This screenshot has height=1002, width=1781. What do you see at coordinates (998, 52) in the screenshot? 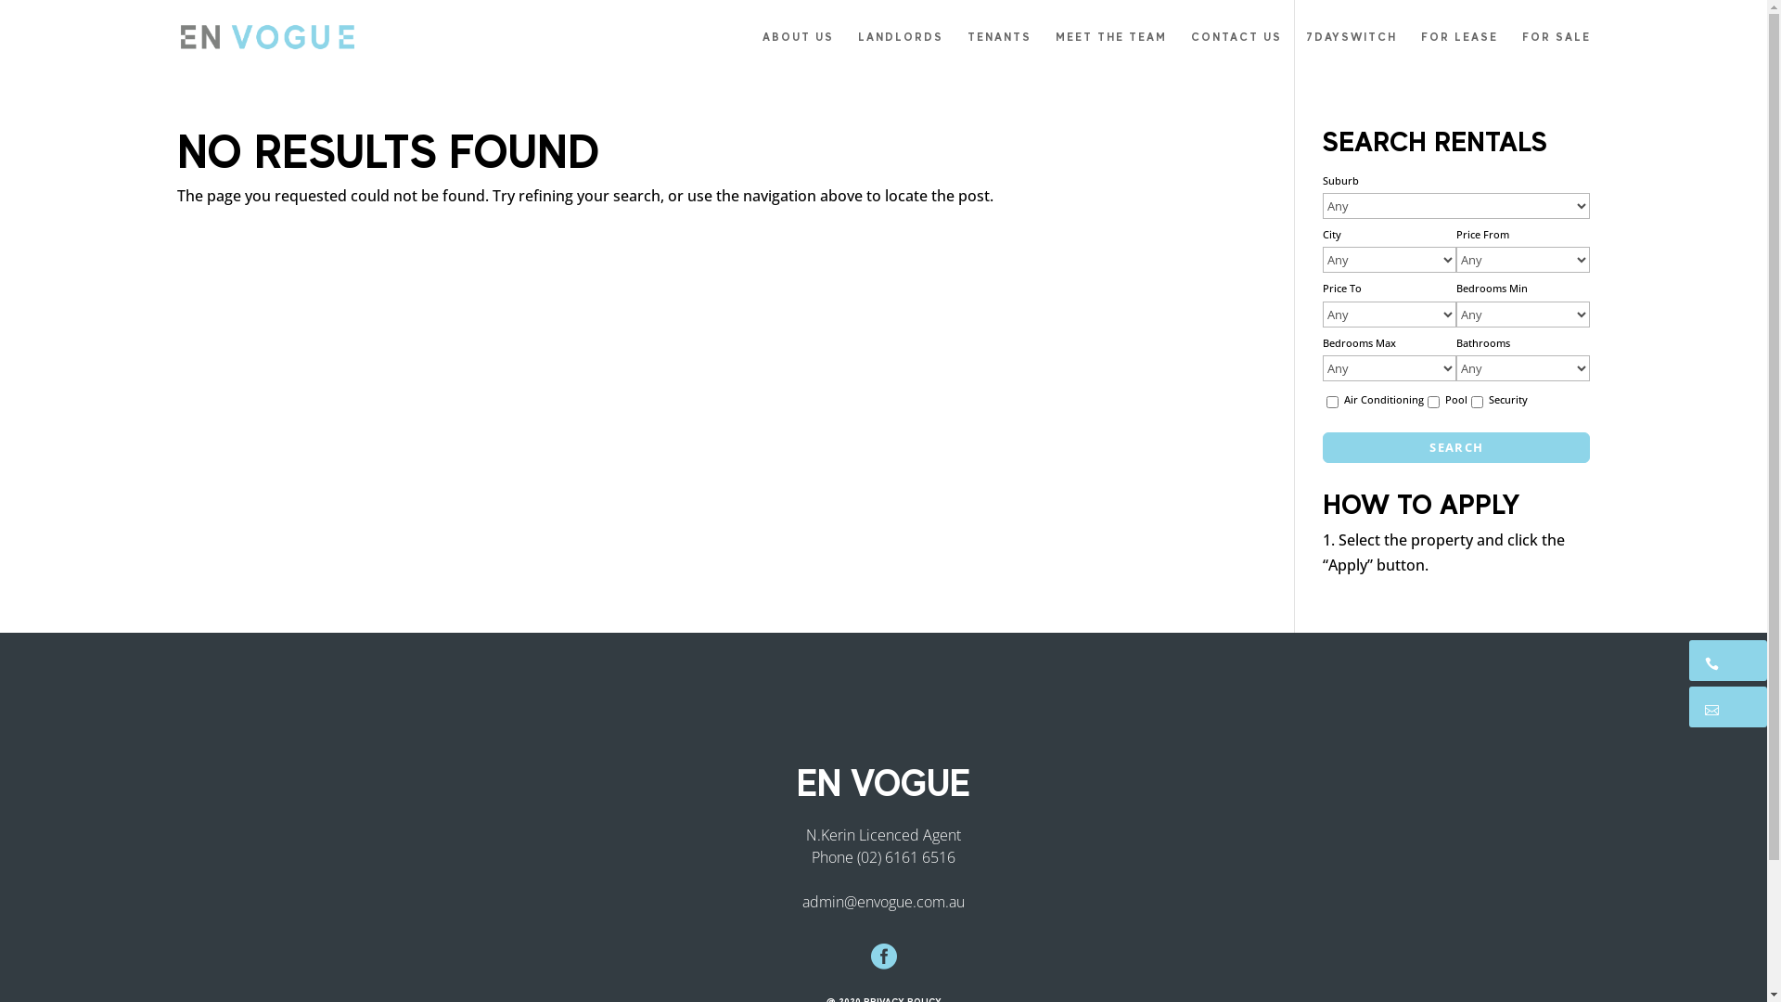
I see `TENANTS` at bounding box center [998, 52].